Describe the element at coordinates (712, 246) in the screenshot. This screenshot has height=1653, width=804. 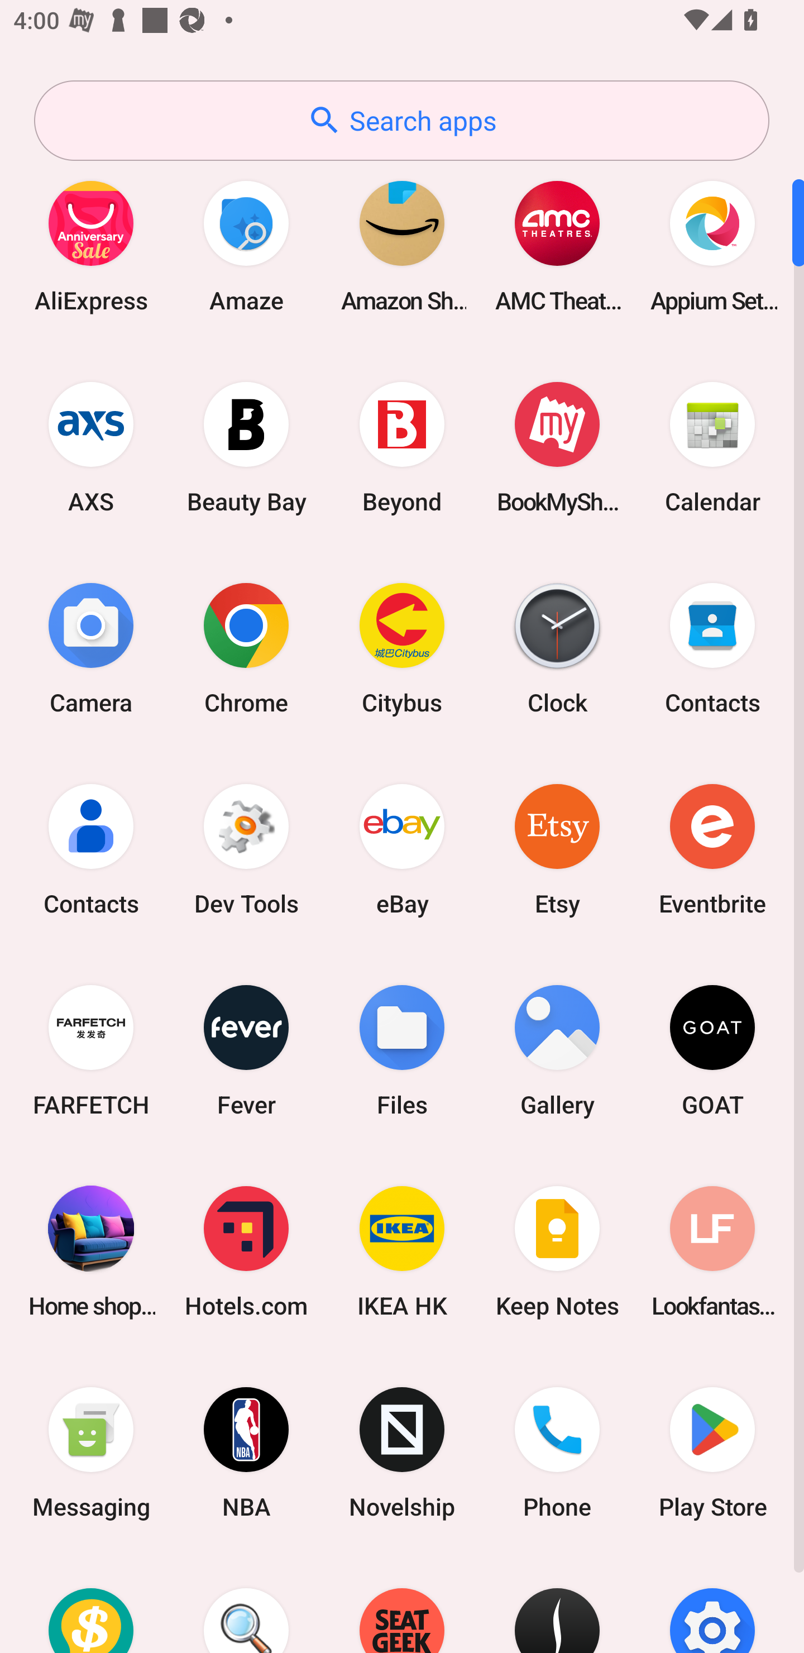
I see `Appium Settings` at that location.